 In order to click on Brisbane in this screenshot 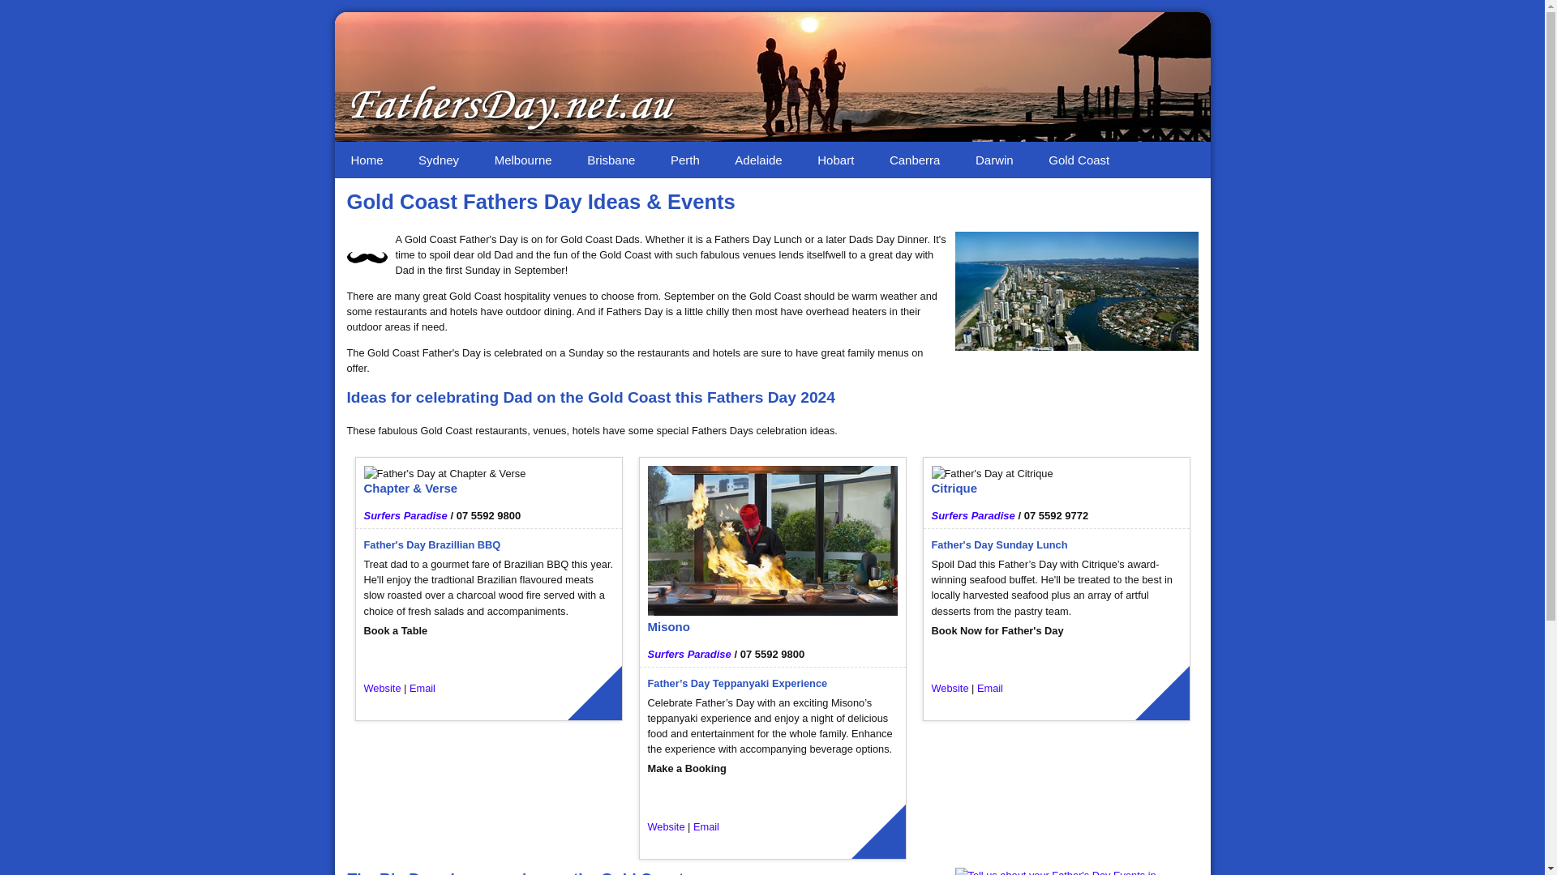, I will do `click(611, 160)`.